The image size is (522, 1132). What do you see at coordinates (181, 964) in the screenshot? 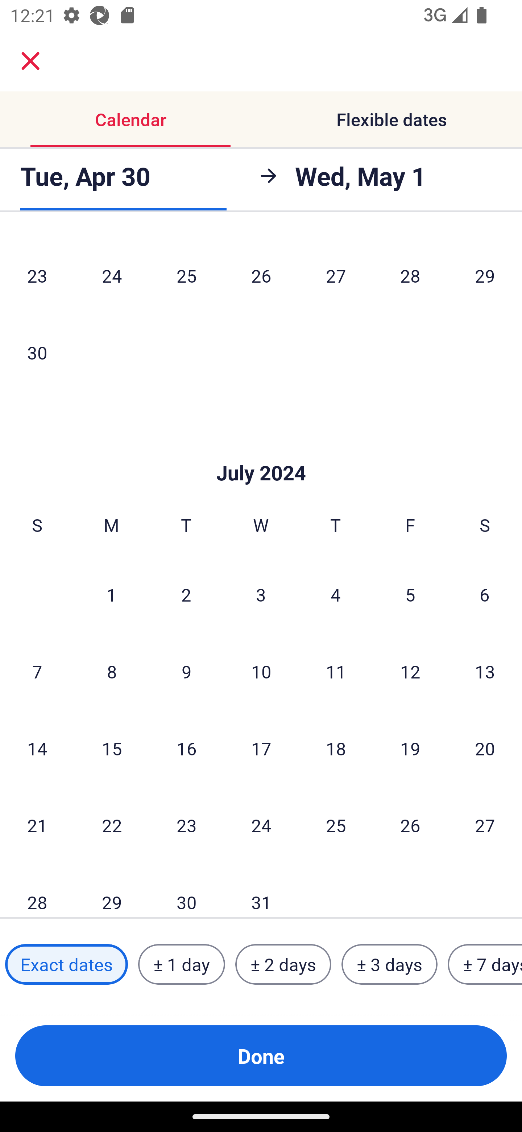
I see `± 1 day` at bounding box center [181, 964].